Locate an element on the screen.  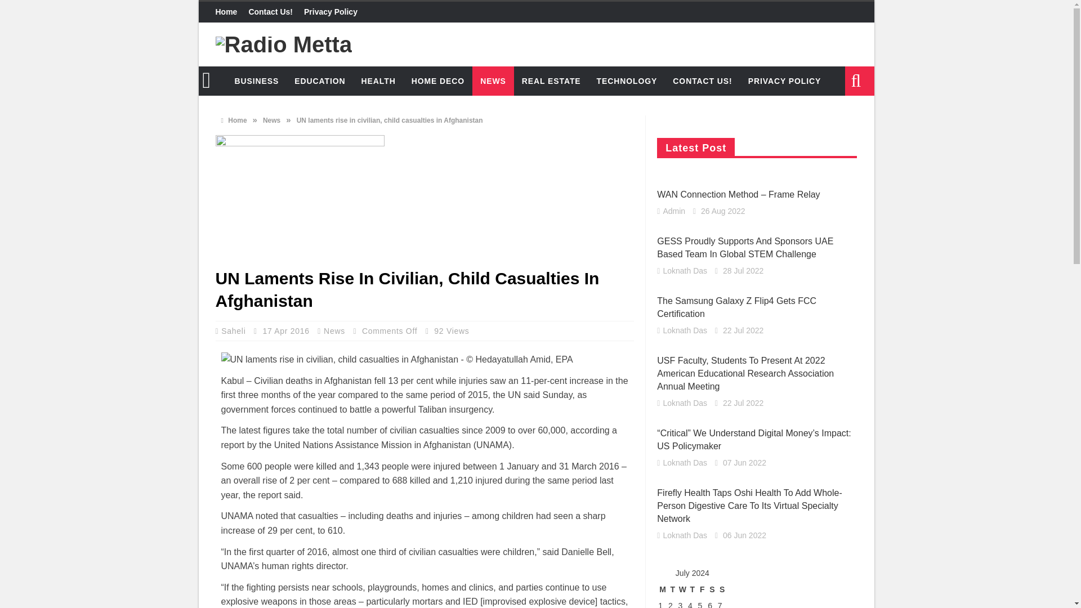
UN laments rise in civilian, child casualties in Afghanistan is located at coordinates (300, 198).